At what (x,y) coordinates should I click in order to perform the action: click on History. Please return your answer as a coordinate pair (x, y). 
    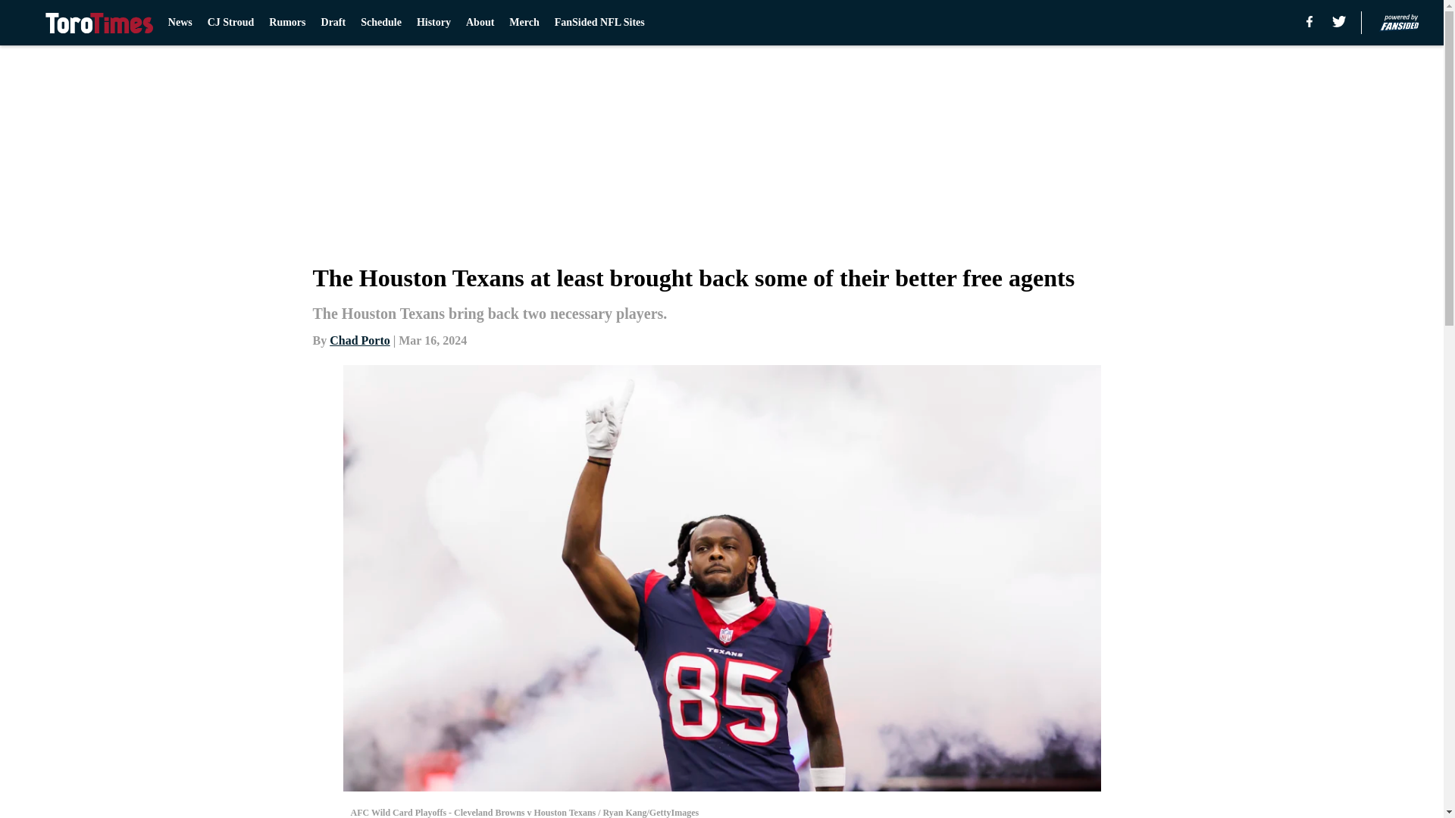
    Looking at the image, I should click on (433, 23).